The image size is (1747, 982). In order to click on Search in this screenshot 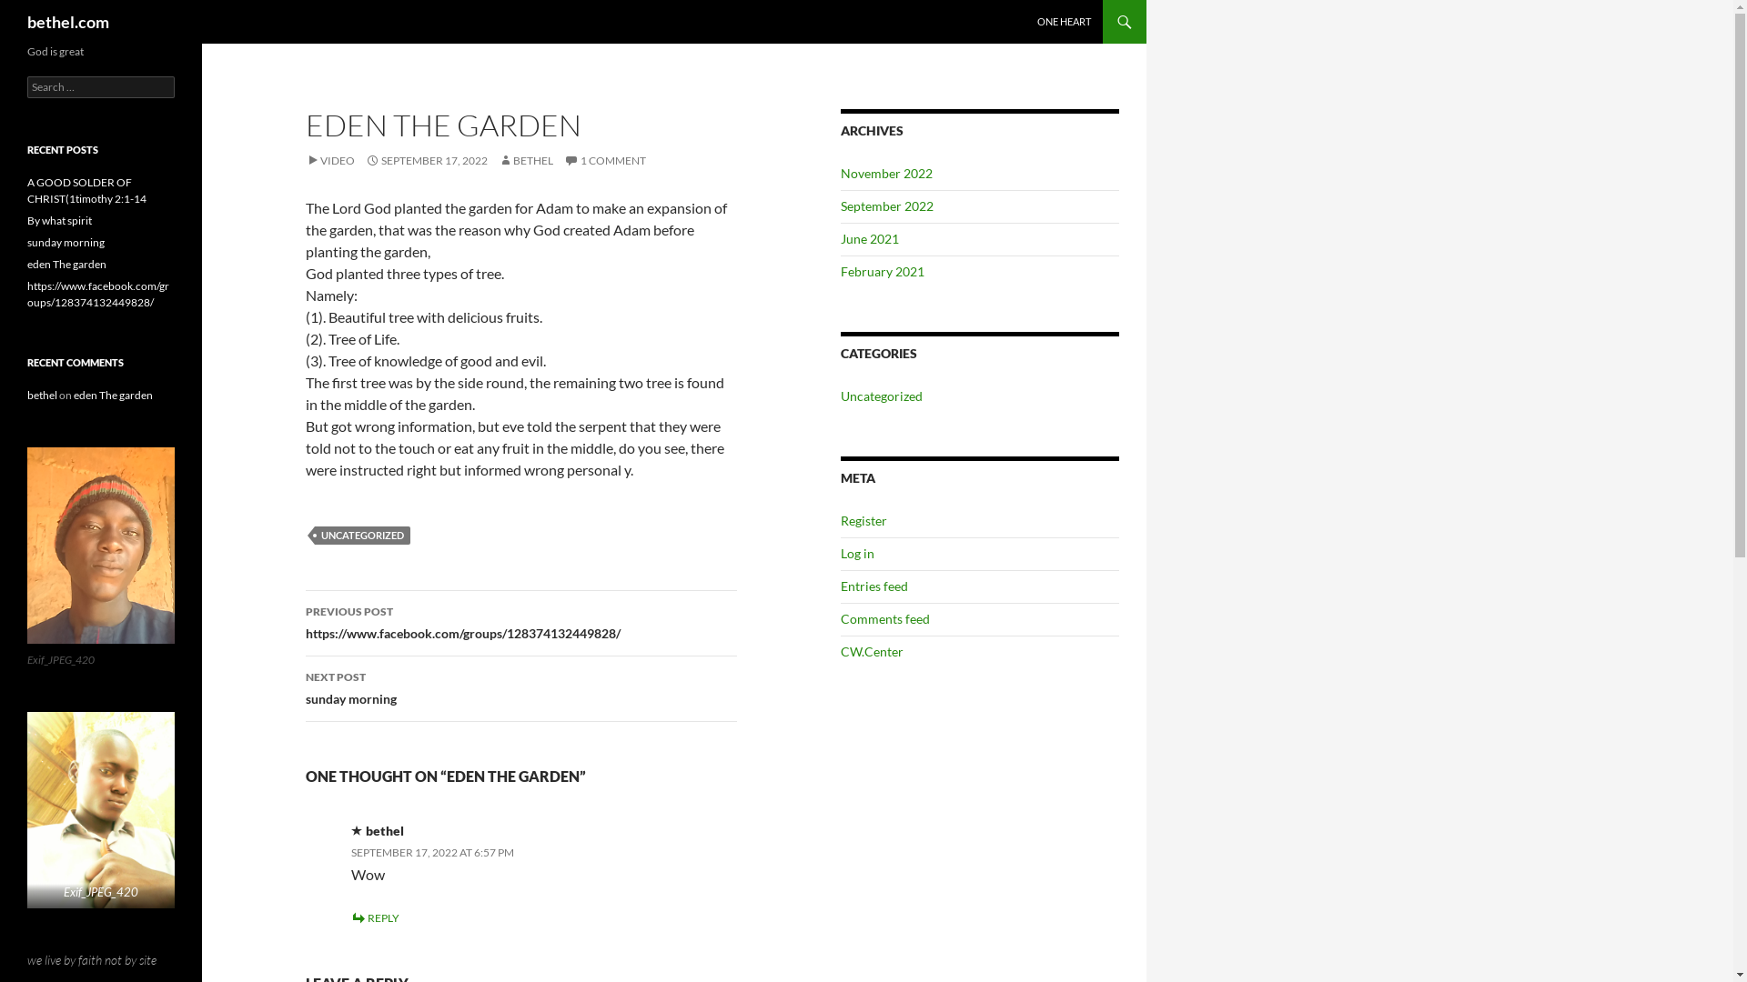, I will do `click(35, 11)`.